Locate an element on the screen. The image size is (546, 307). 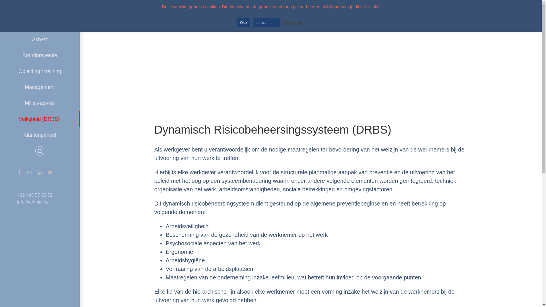
Klantenpaneel is located at coordinates (40, 135).